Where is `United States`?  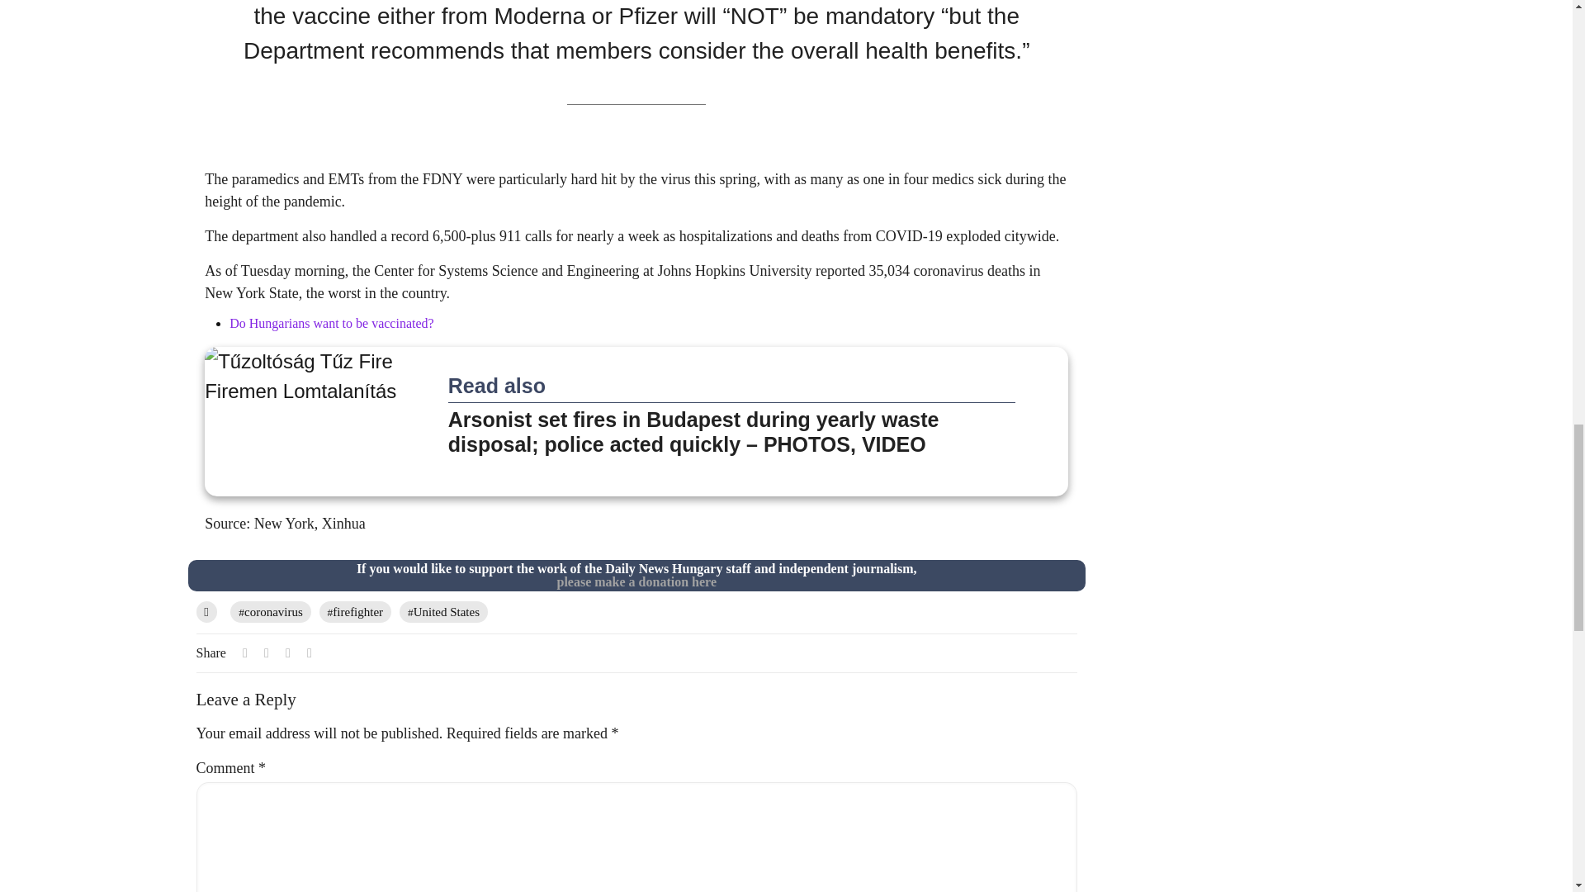
United States is located at coordinates (443, 611).